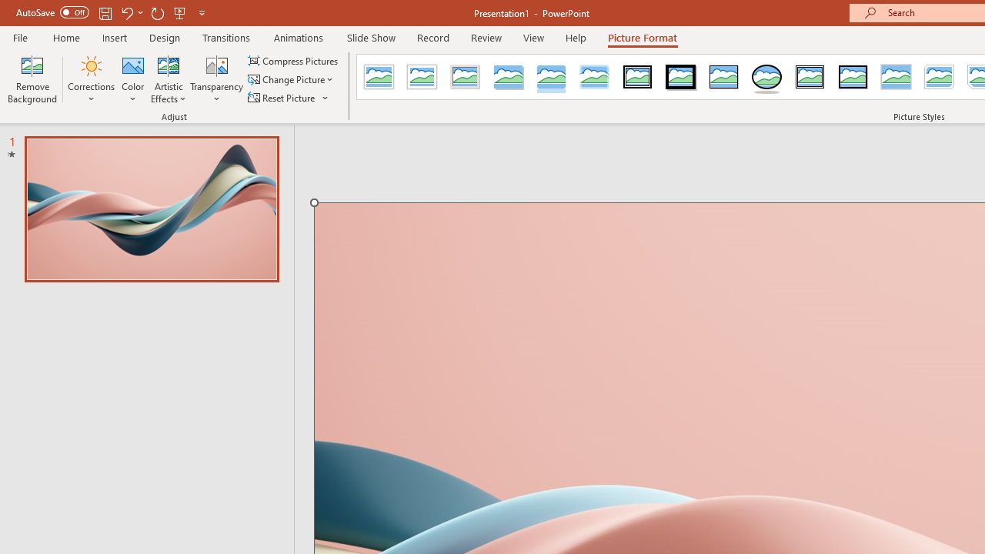 This screenshot has height=554, width=985. I want to click on Design, so click(165, 37).